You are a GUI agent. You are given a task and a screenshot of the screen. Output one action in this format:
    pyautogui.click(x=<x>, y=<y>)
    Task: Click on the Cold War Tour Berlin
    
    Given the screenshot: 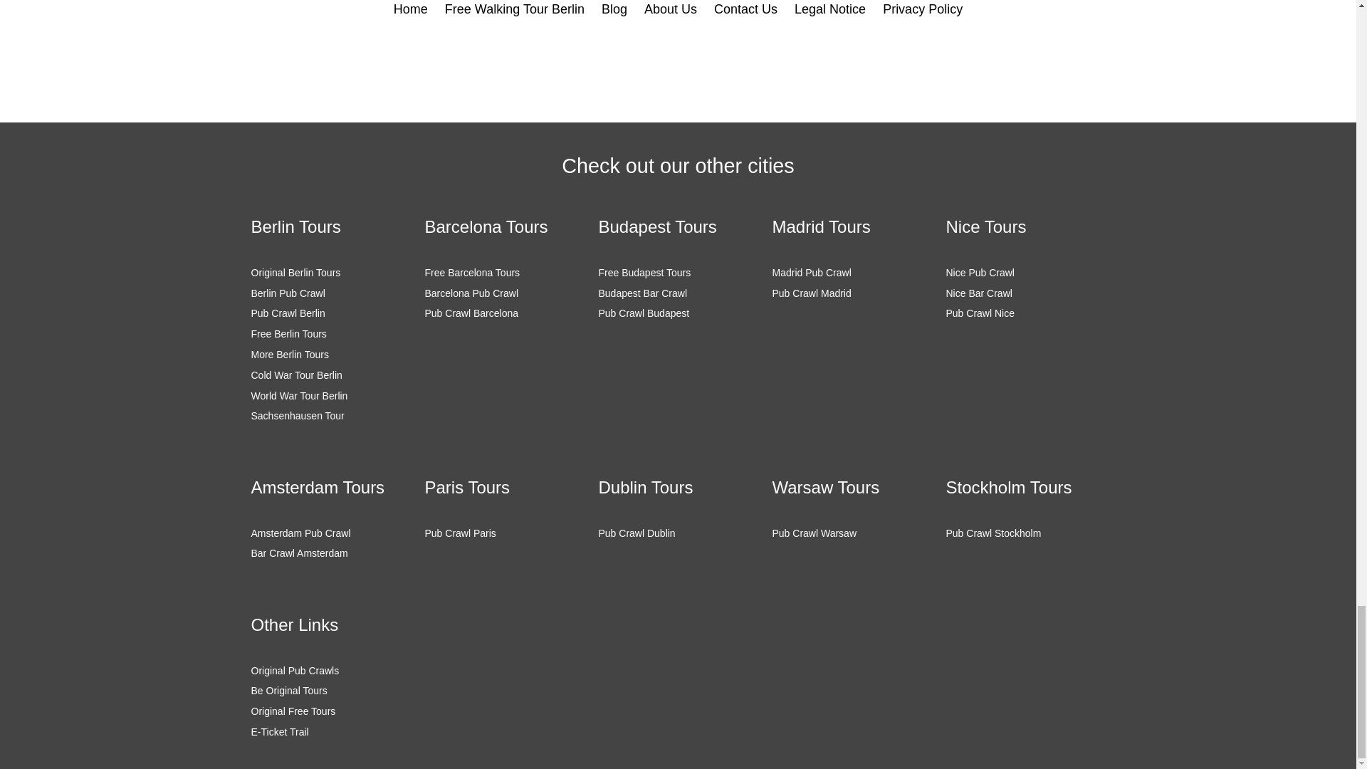 What is the action you would take?
    pyautogui.click(x=296, y=375)
    